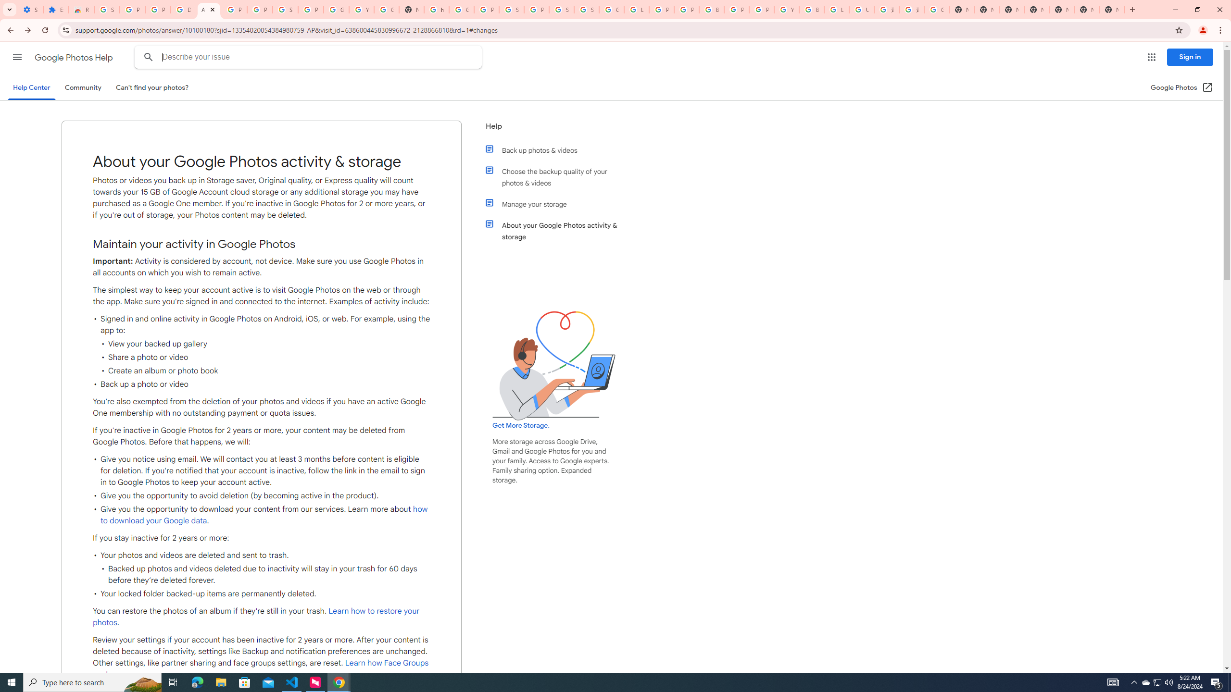 The width and height of the screenshot is (1231, 692). Describe the element at coordinates (260, 669) in the screenshot. I see `Learn how Face Groups works` at that location.